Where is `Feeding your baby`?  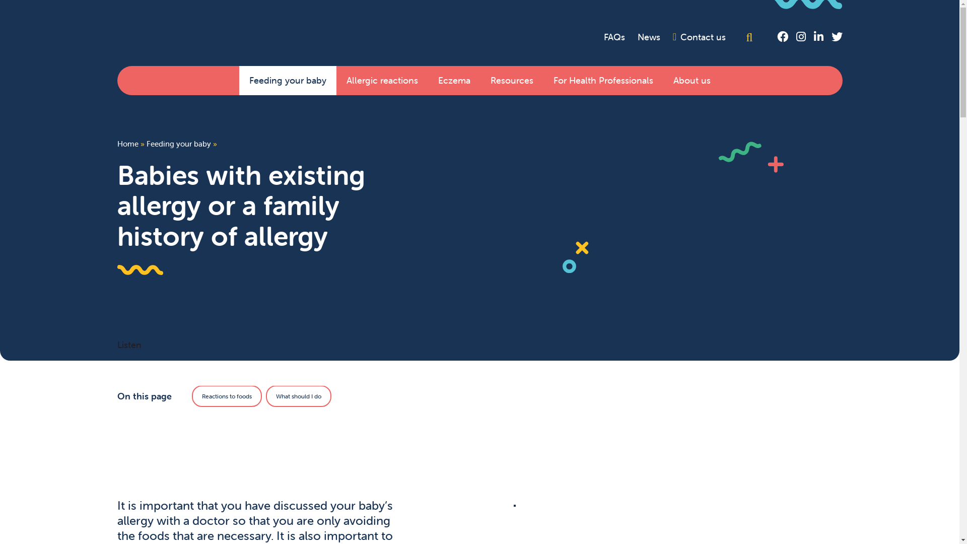
Feeding your baby is located at coordinates (287, 81).